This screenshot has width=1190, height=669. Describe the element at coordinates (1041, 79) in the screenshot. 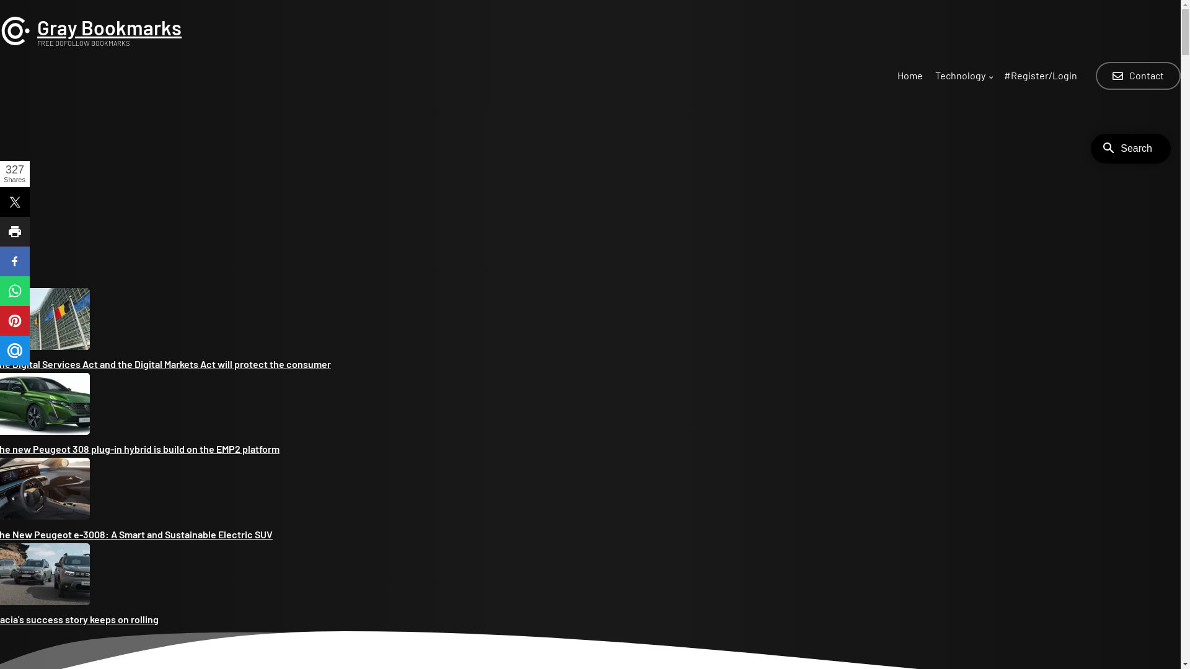

I see `#Register/Login` at that location.